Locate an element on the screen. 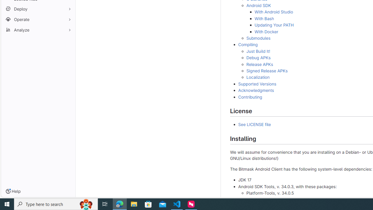 The image size is (373, 210). Contributing is located at coordinates (250, 97).